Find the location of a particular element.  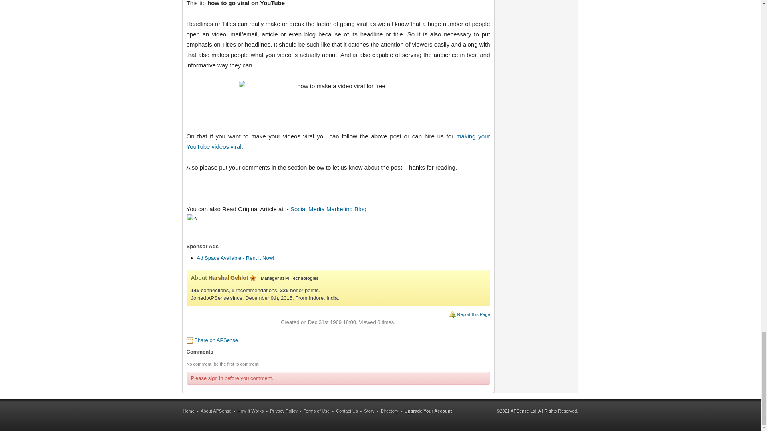

Ad Space Available - Rent it Now! is located at coordinates (235, 258).